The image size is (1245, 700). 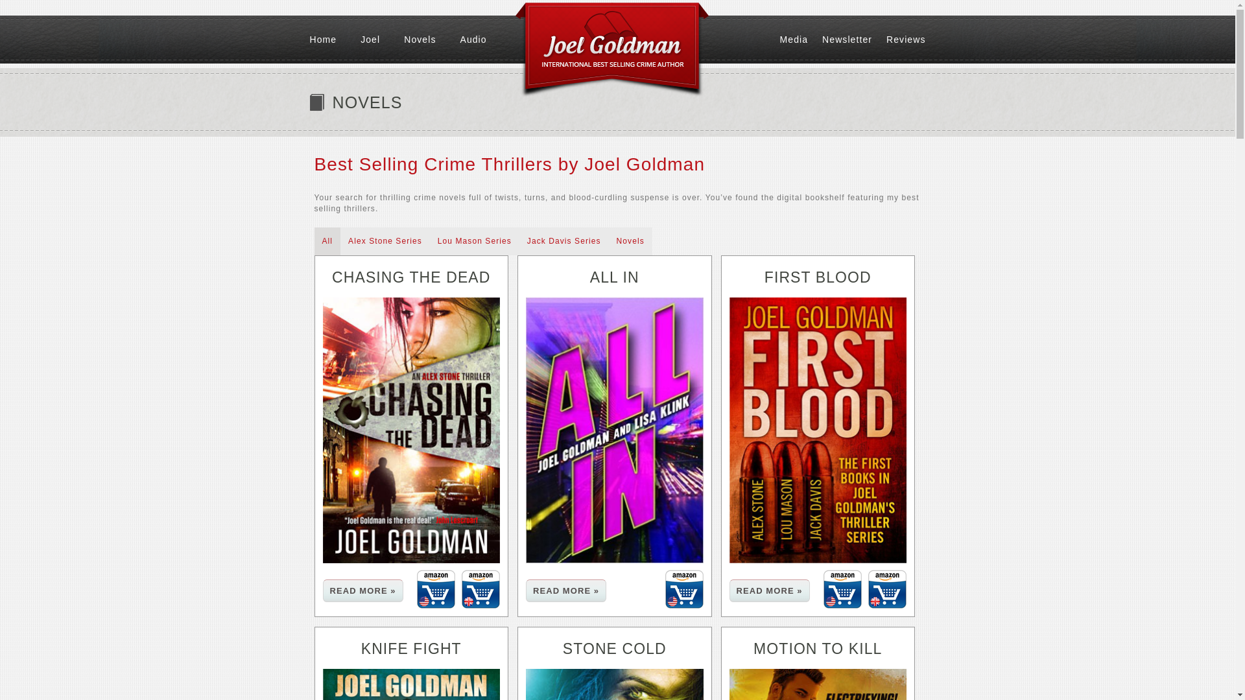 I want to click on Jack Davis Series, so click(x=563, y=241).